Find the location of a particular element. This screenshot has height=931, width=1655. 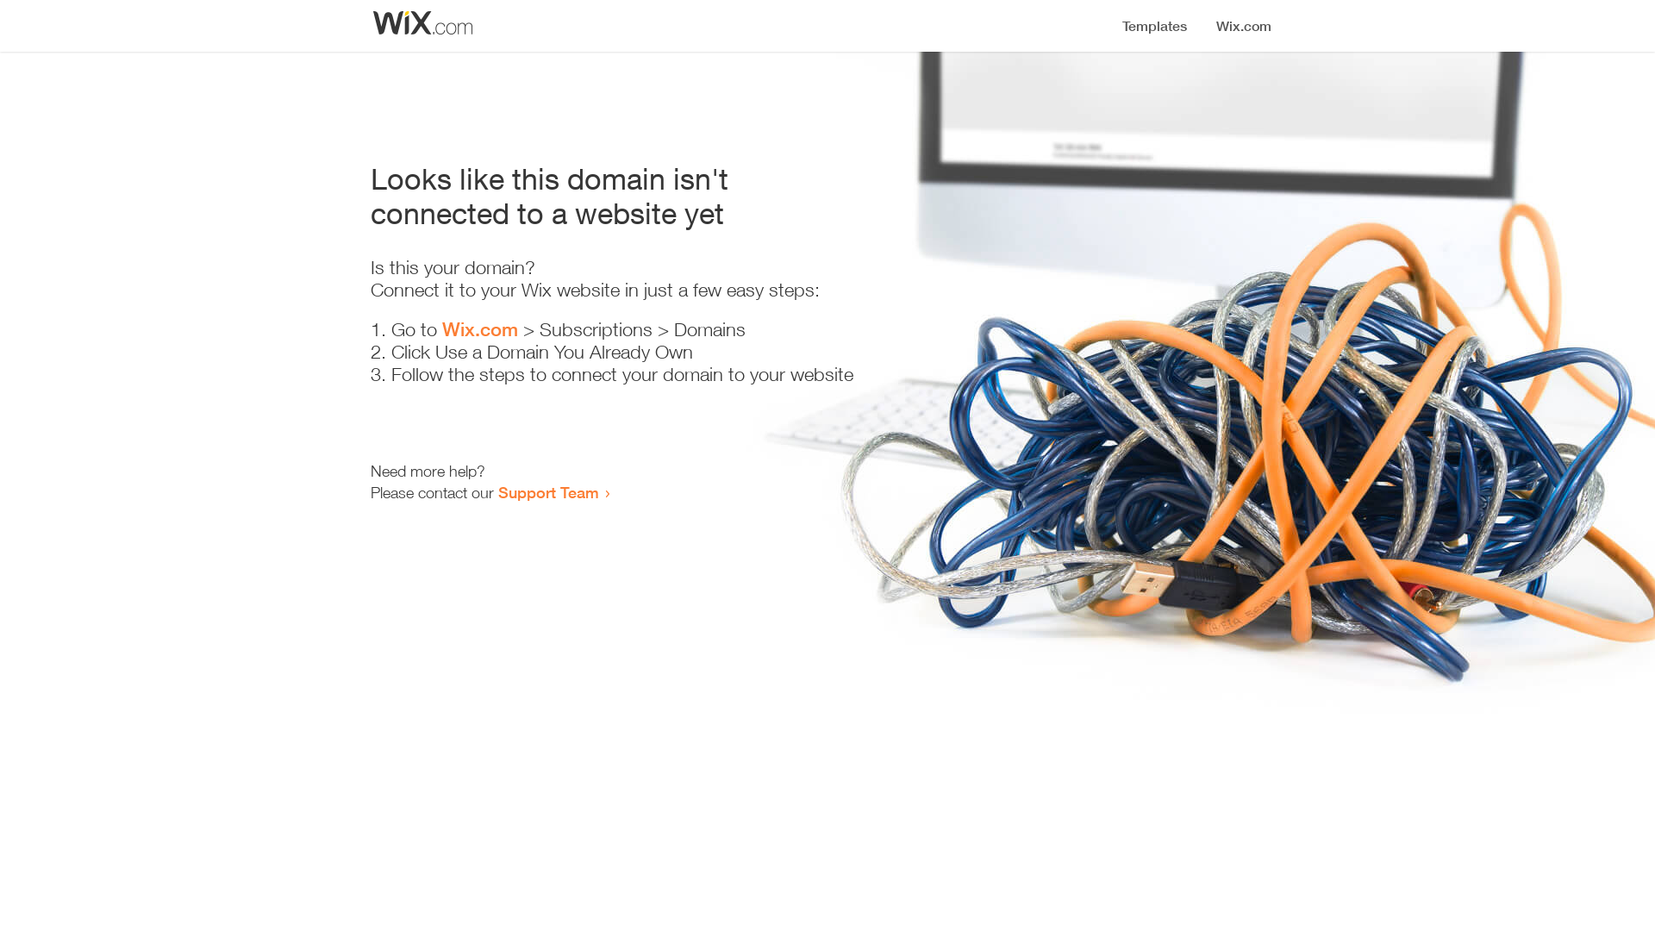

Support Team is located at coordinates (548, 492).